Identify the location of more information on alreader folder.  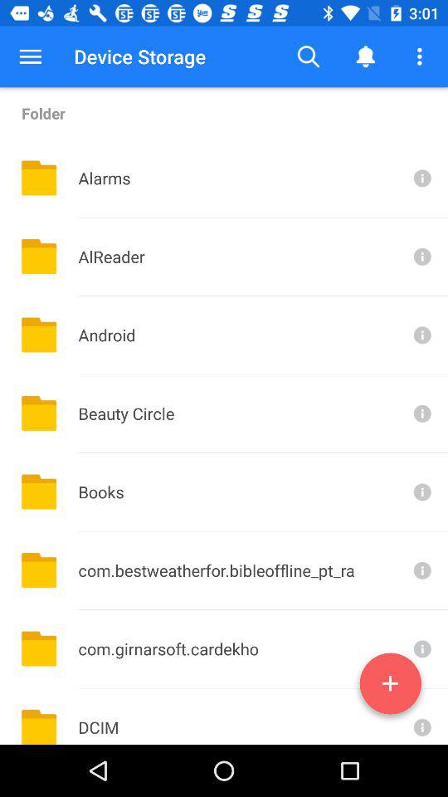
(421, 256).